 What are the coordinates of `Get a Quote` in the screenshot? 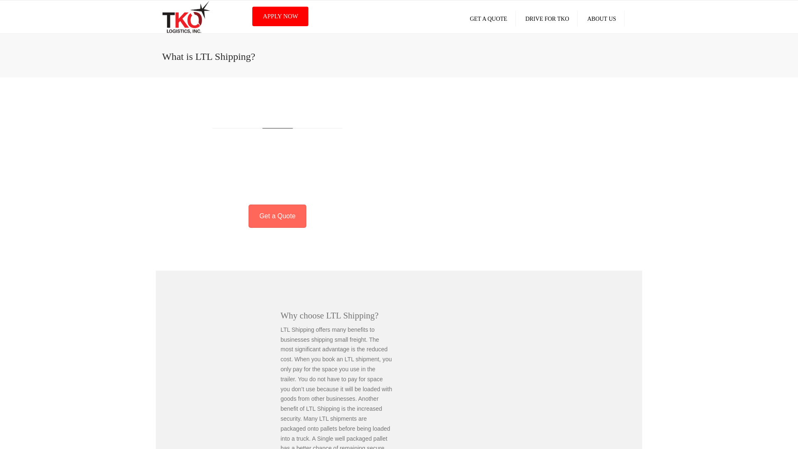 It's located at (277, 216).